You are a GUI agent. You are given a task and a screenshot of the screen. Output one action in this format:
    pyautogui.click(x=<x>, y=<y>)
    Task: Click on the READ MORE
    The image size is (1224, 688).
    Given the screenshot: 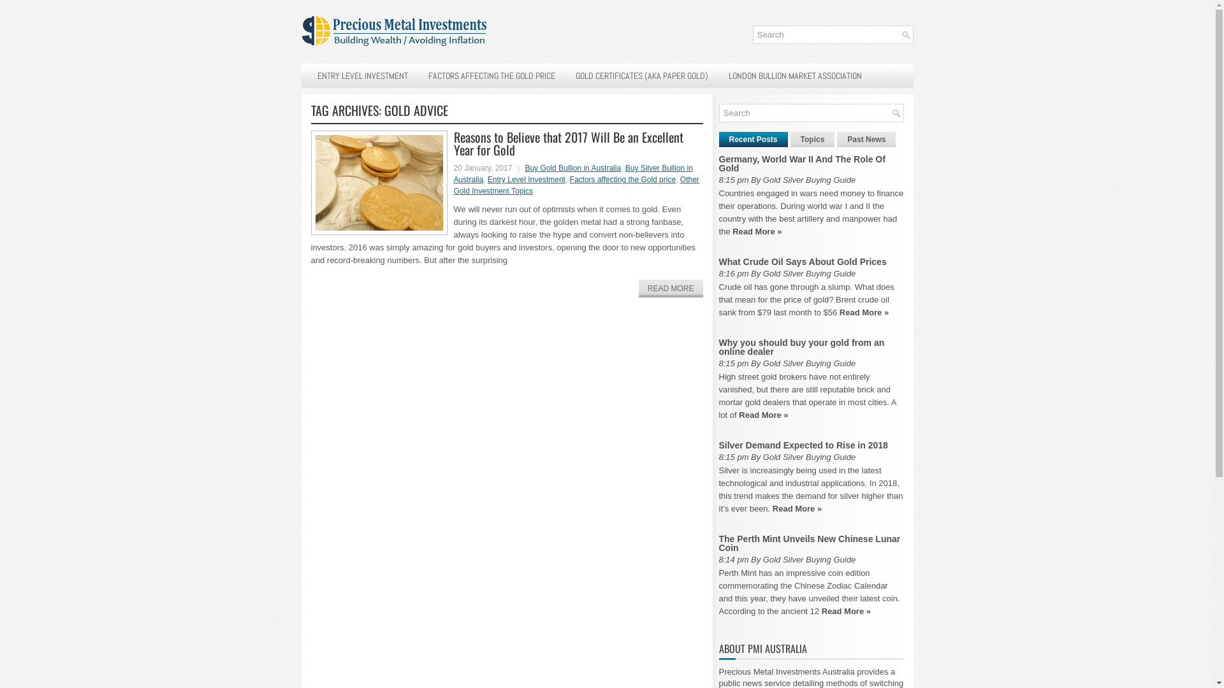 What is the action you would take?
    pyautogui.click(x=671, y=289)
    